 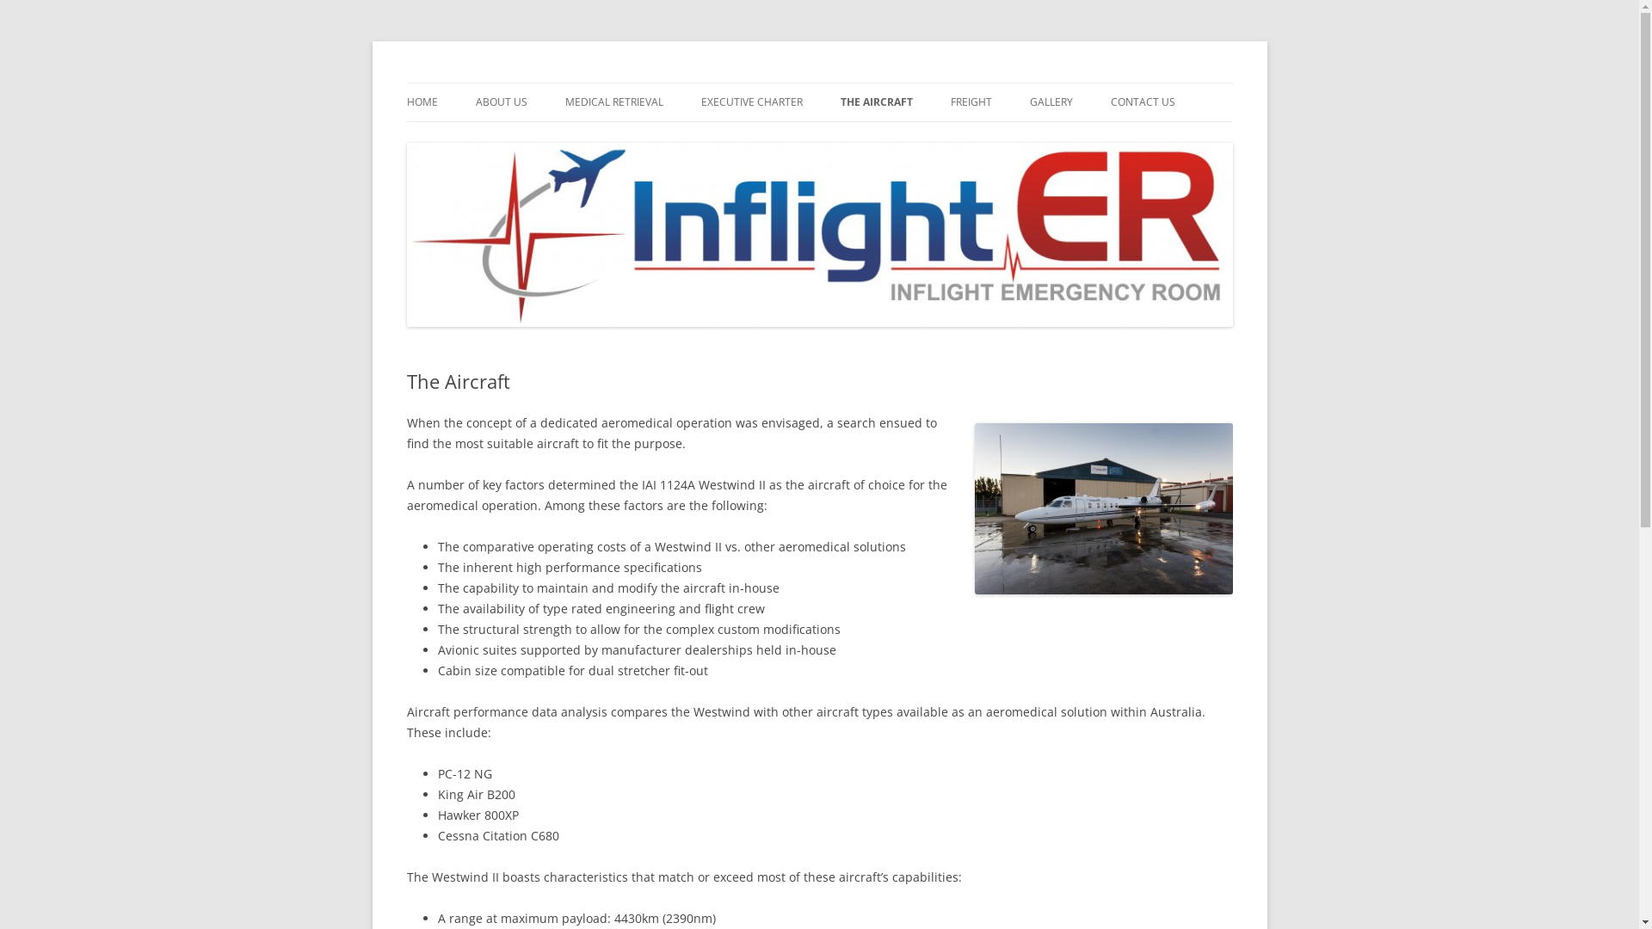 I want to click on EXECUTIVE CHARTER, so click(x=751, y=102).